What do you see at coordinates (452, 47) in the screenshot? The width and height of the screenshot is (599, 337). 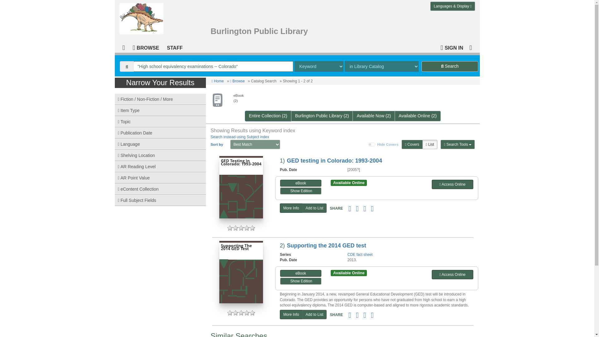 I see `SIGN IN` at bounding box center [452, 47].